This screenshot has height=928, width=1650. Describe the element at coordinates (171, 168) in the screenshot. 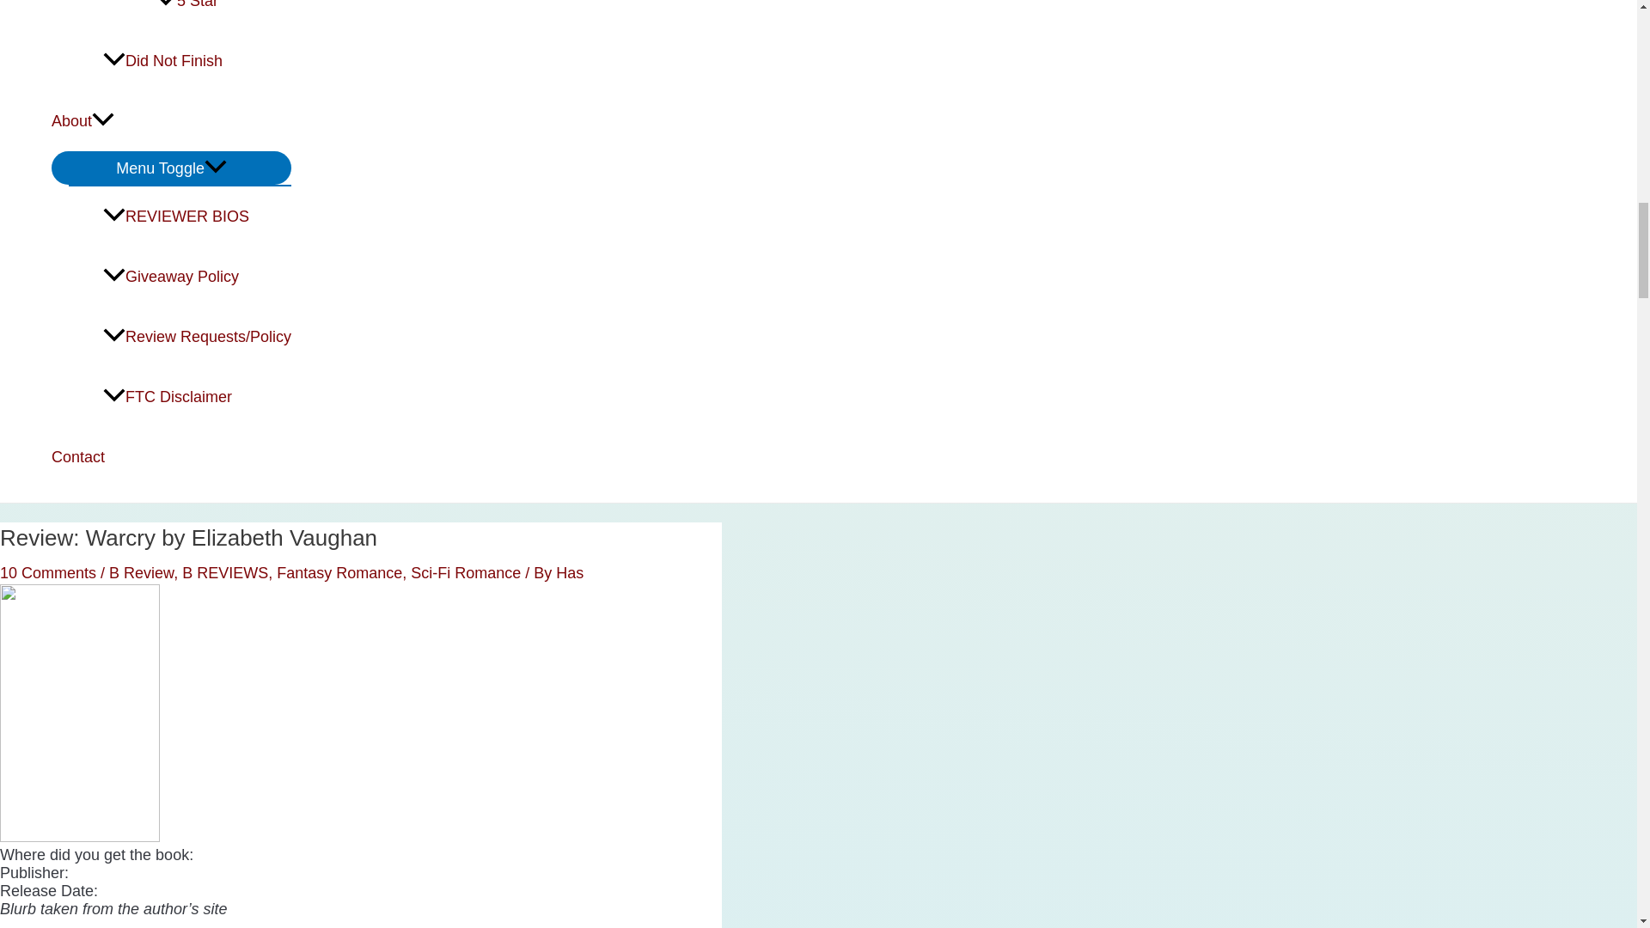

I see `Menu Toggle` at that location.